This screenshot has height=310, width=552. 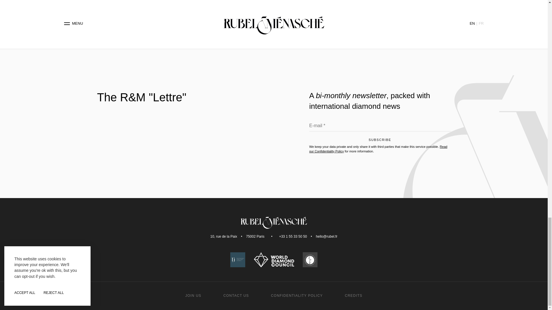 I want to click on CREDITS, so click(x=353, y=295).